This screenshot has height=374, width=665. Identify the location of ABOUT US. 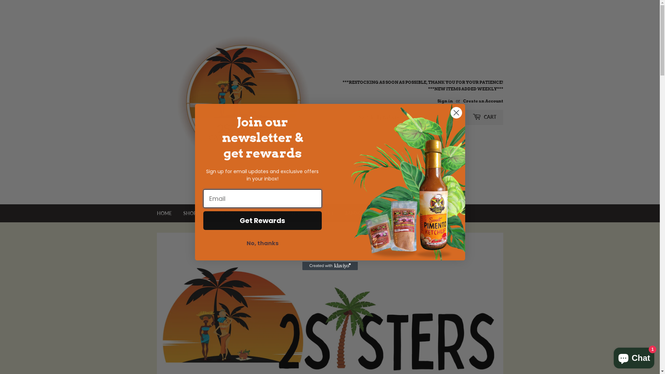
(409, 213).